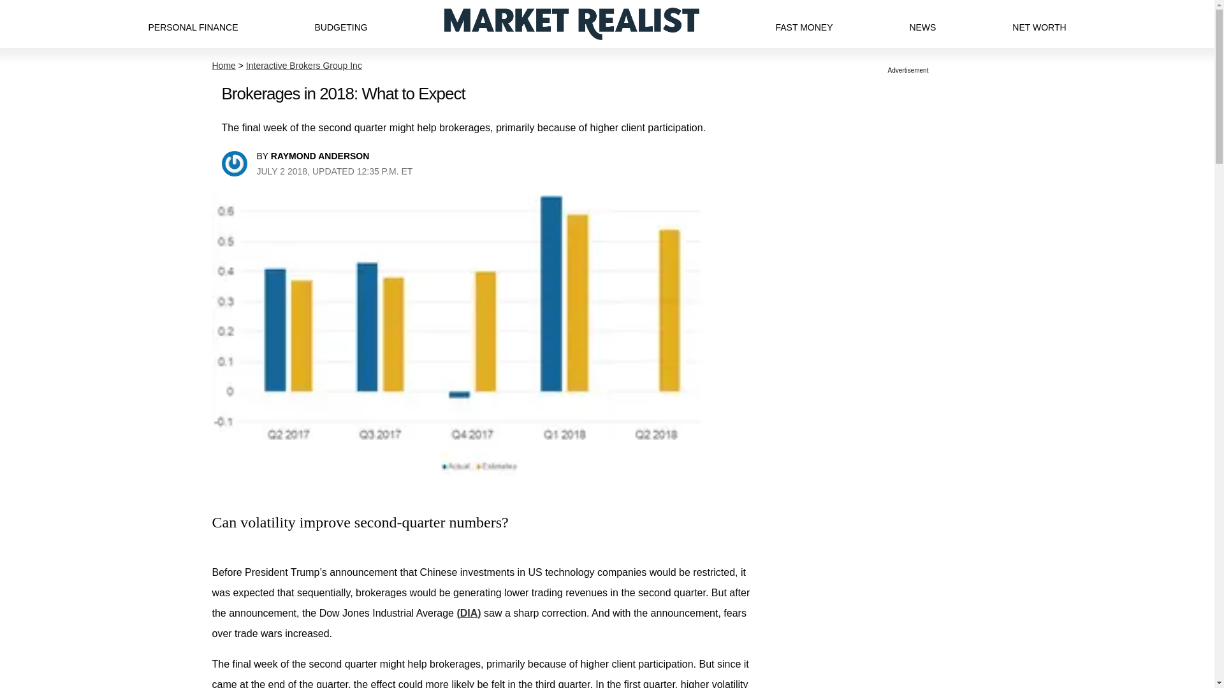  Describe the element at coordinates (223, 66) in the screenshot. I see `Home` at that location.